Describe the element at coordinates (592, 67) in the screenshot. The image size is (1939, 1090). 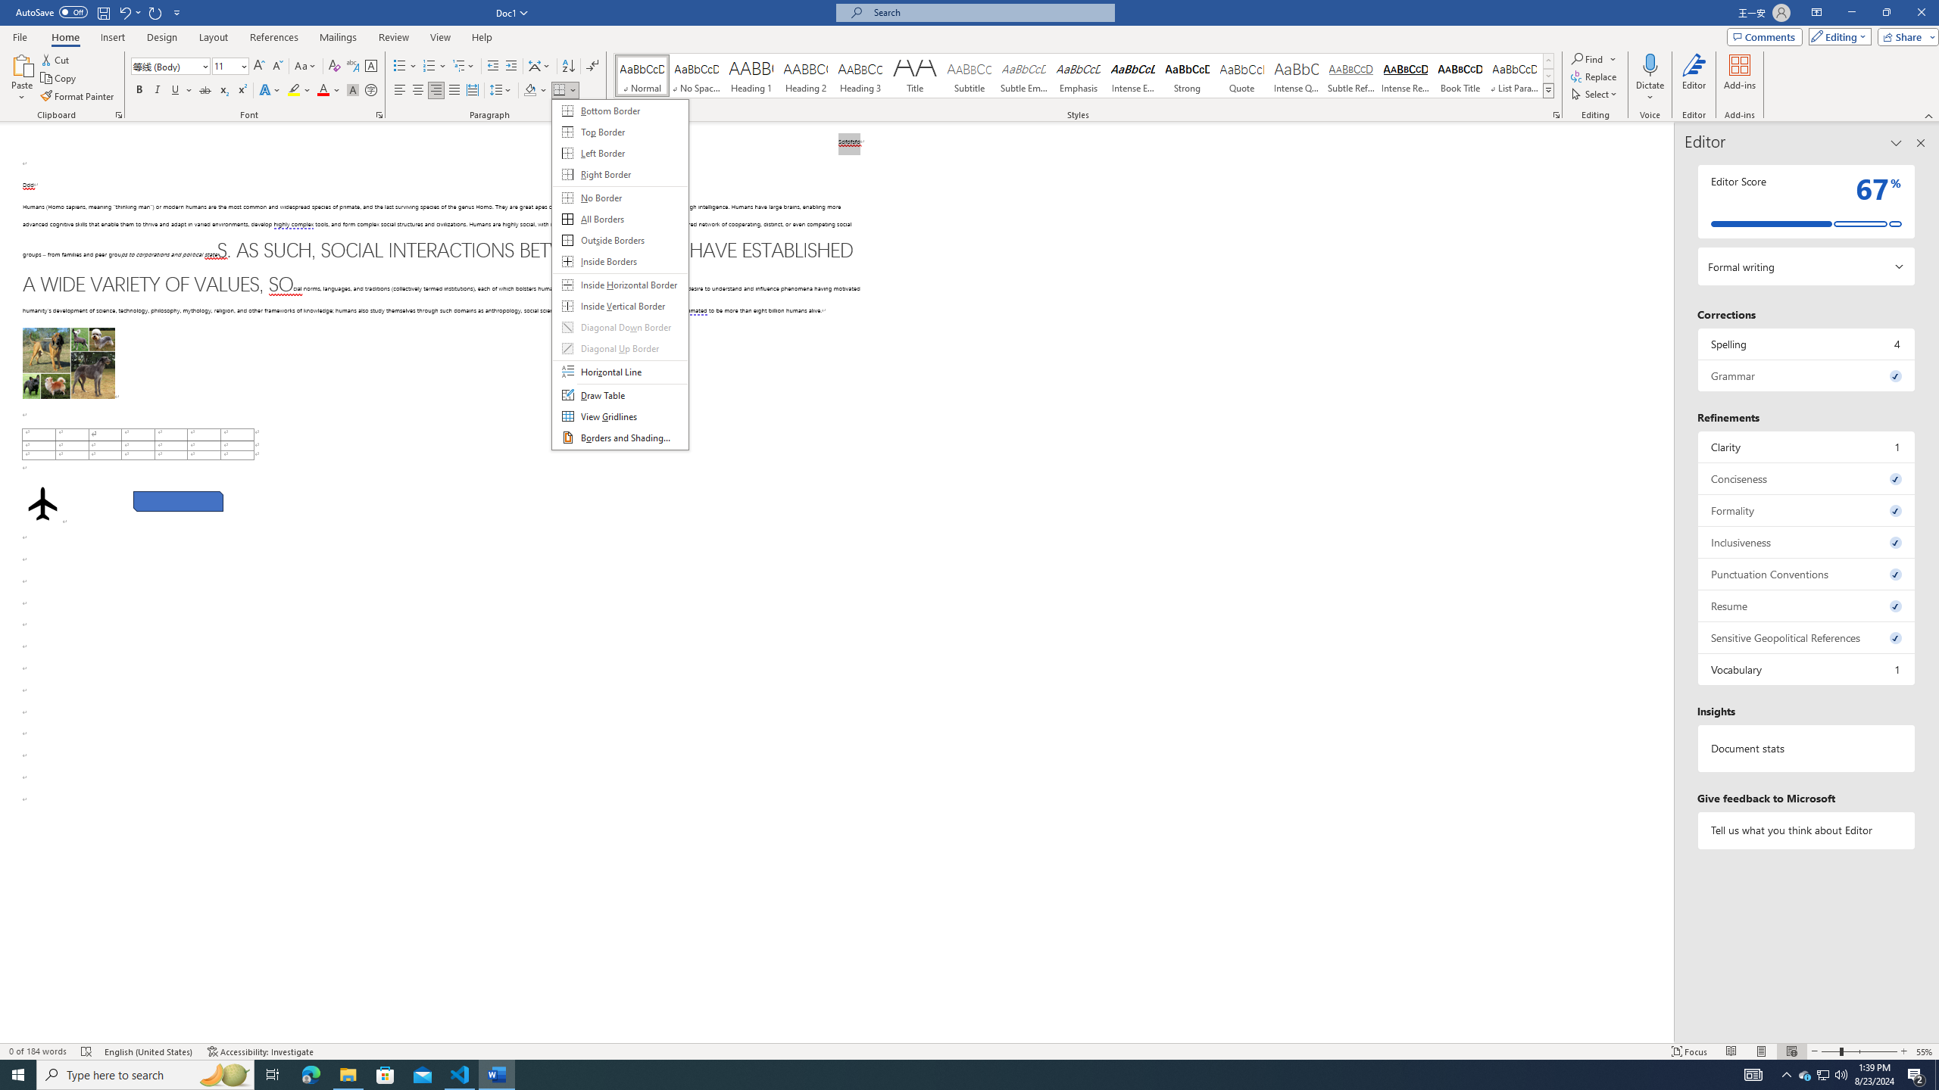
I see `Show/Hide Editing Marks` at that location.